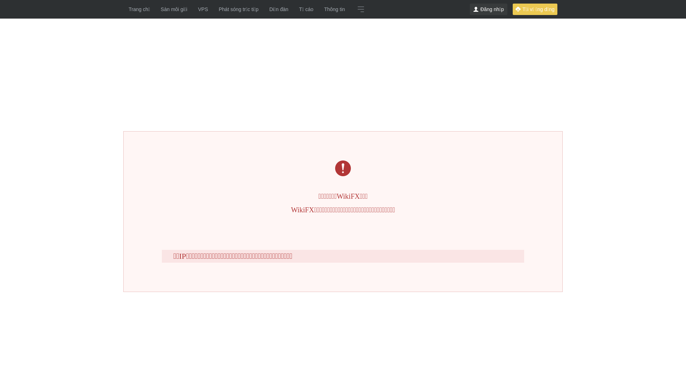 Image resolution: width=686 pixels, height=386 pixels. I want to click on International Search, so click(175, 101).